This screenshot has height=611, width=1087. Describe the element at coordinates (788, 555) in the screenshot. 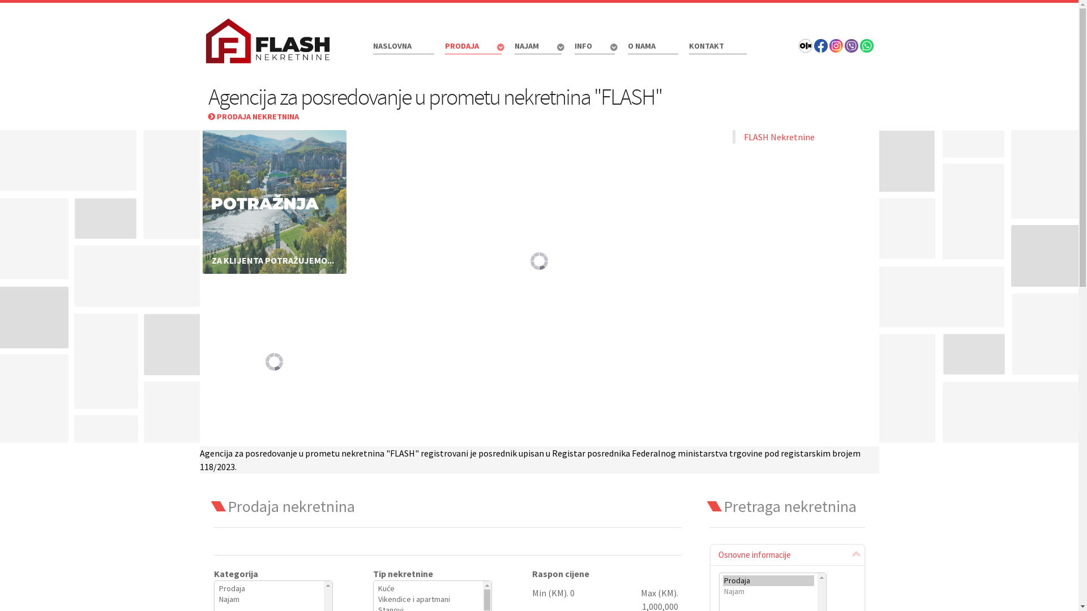

I see `Osnovne informacije` at that location.